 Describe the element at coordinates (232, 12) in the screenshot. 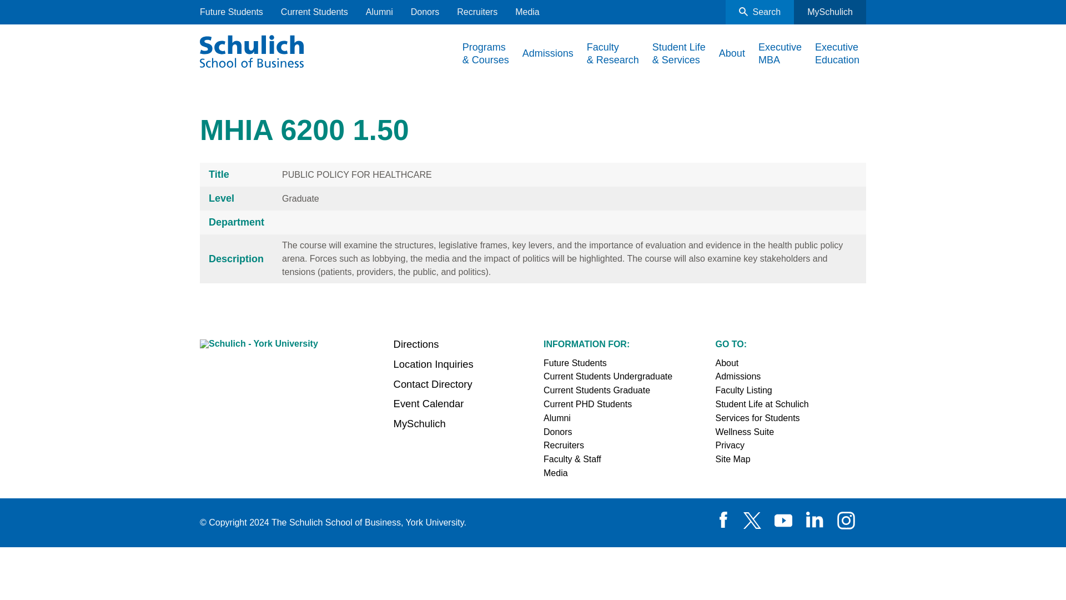

I see `Future Students` at that location.